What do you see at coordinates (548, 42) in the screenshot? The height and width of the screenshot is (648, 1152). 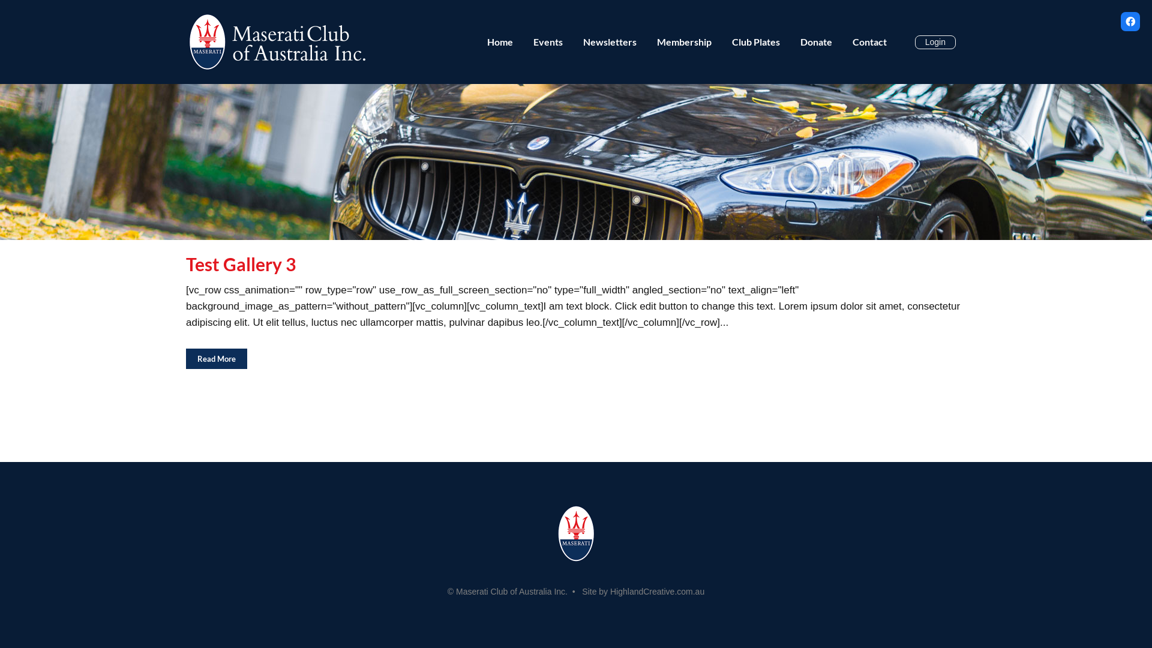 I see `Events` at bounding box center [548, 42].